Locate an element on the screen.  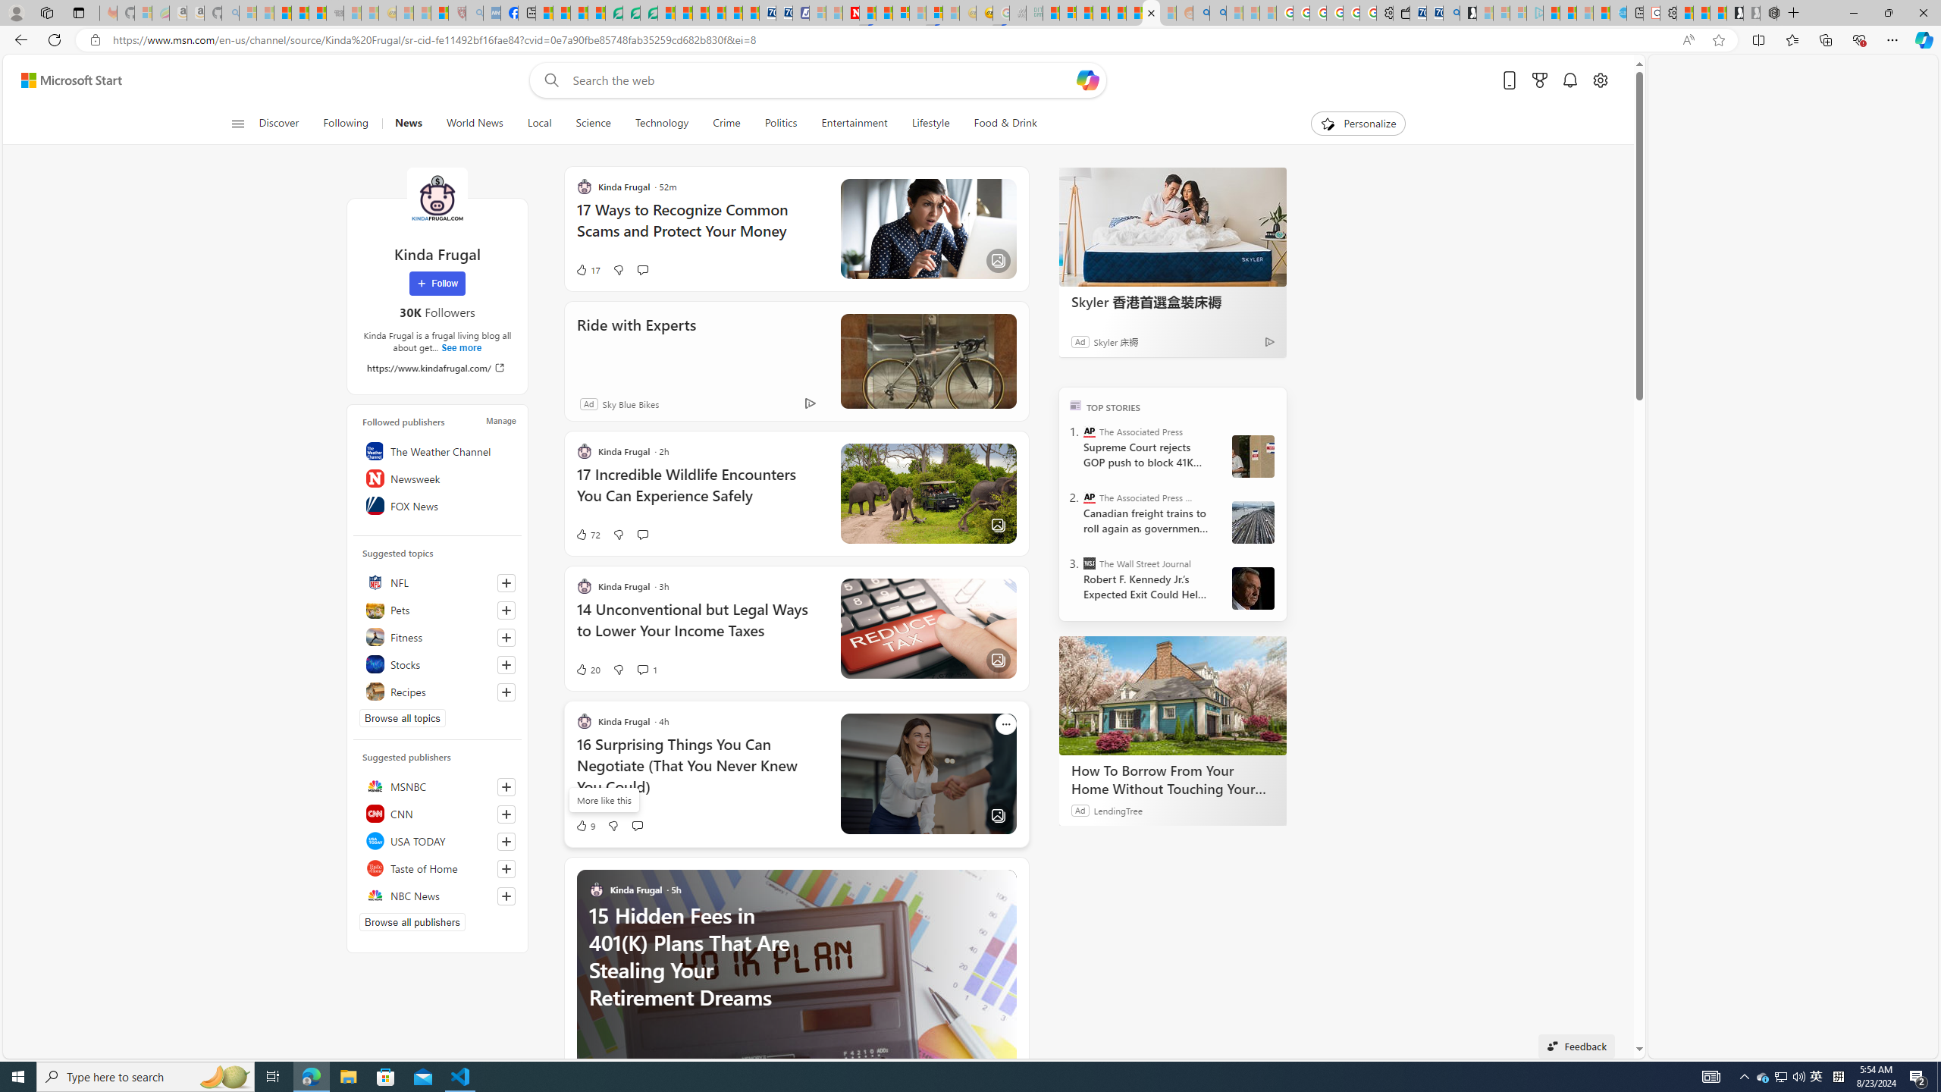
App bar is located at coordinates (970, 40).